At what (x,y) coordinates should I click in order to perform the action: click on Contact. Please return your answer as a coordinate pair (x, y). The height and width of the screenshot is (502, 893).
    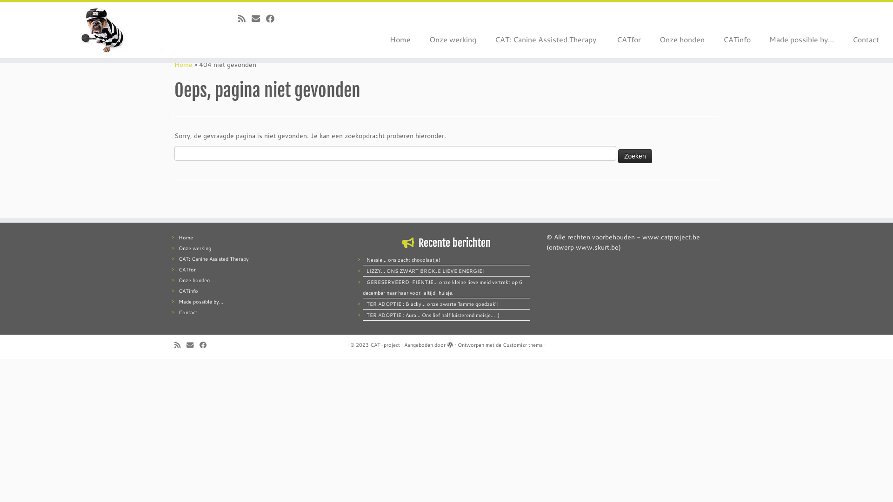
    Looking at the image, I should click on (861, 40).